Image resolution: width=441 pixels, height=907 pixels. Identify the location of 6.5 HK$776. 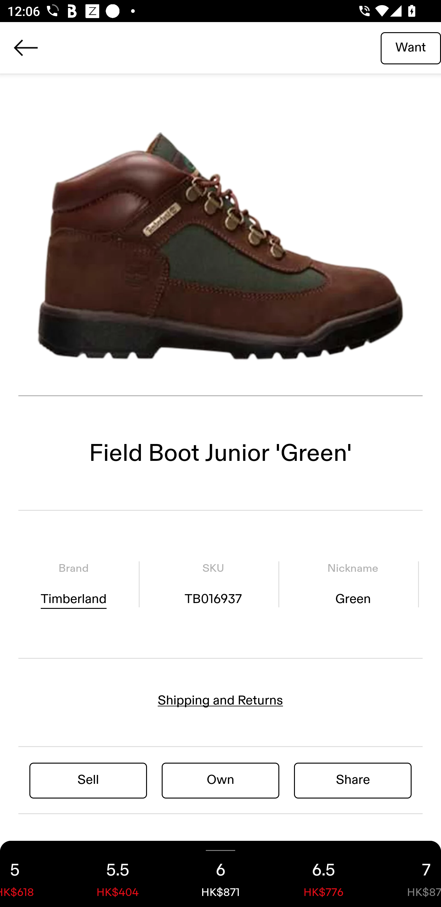
(323, 874).